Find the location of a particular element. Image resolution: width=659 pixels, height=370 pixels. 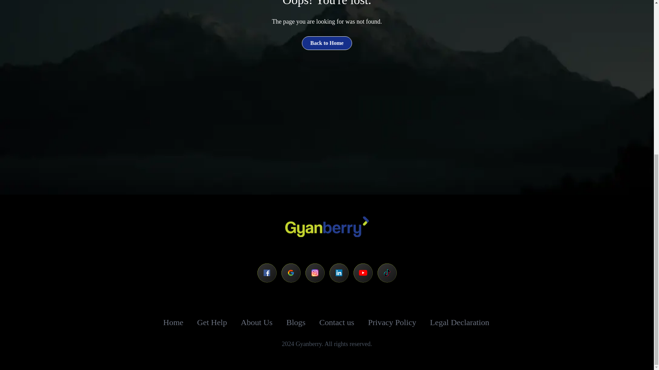

Home is located at coordinates (174, 322).